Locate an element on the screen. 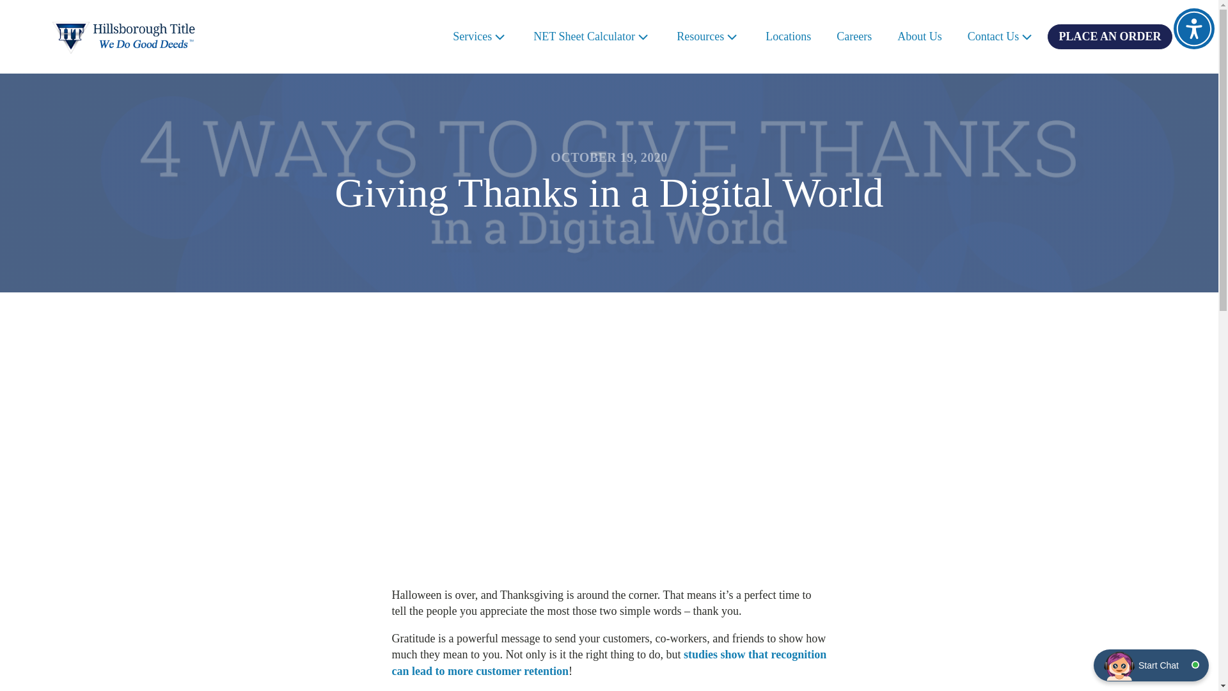  Resources is located at coordinates (708, 37).